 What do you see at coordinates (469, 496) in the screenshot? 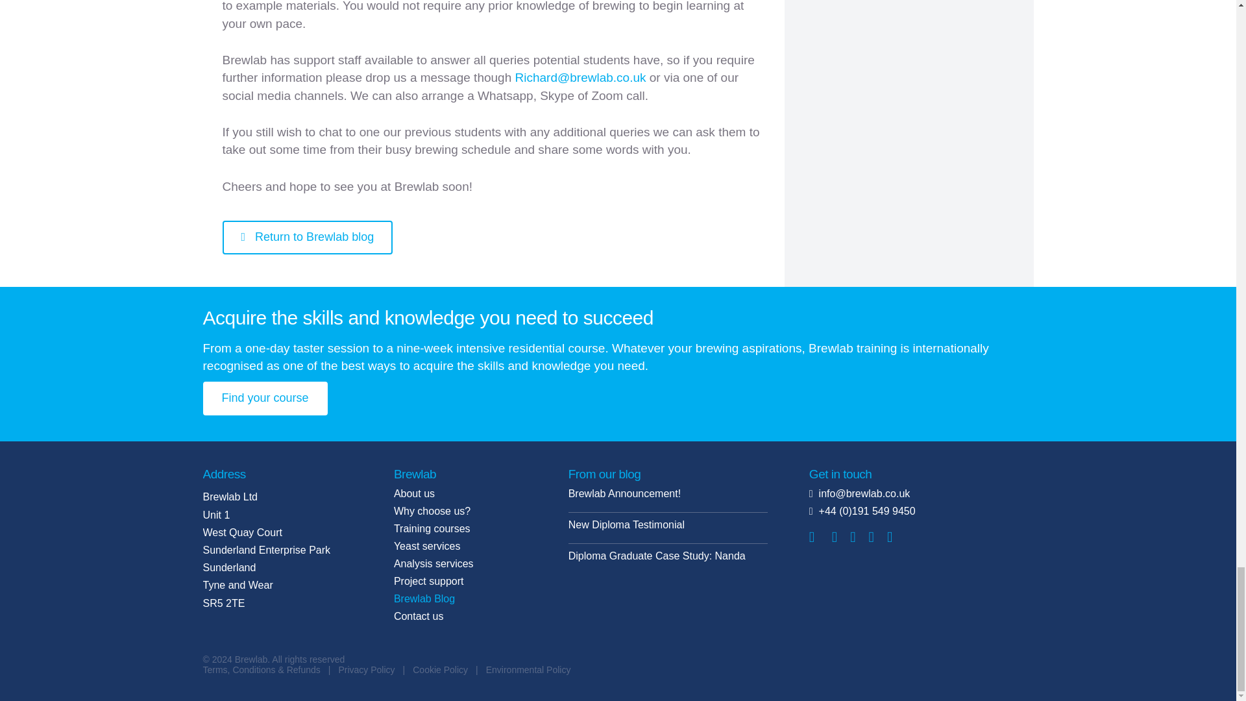
I see `About us` at bounding box center [469, 496].